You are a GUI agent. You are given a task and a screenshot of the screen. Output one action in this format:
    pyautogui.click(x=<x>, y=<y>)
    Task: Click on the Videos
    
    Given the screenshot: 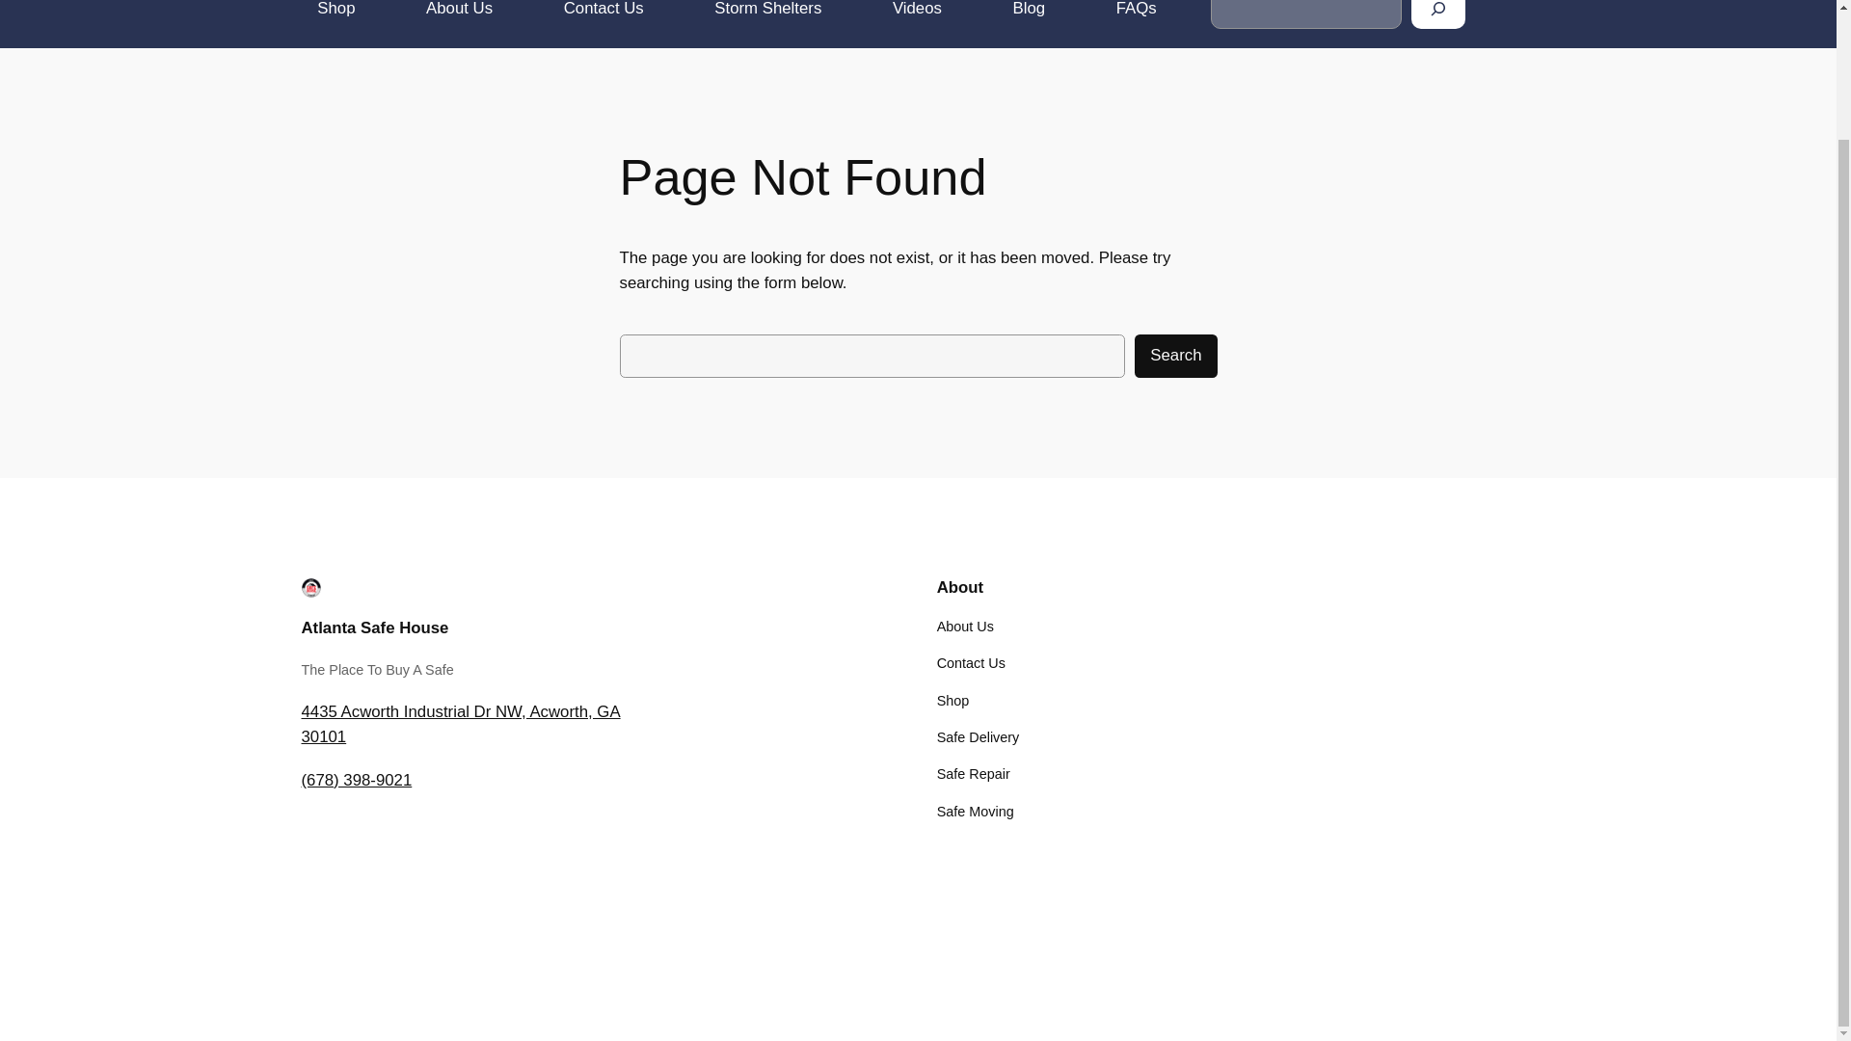 What is the action you would take?
    pyautogui.click(x=917, y=14)
    